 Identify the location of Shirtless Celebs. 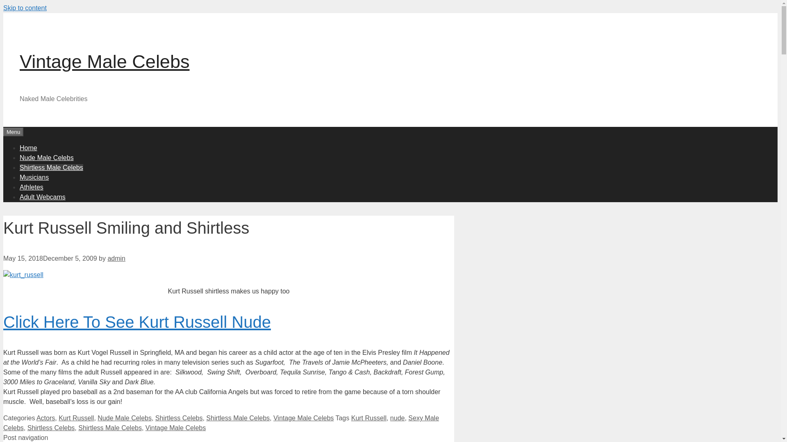
(179, 418).